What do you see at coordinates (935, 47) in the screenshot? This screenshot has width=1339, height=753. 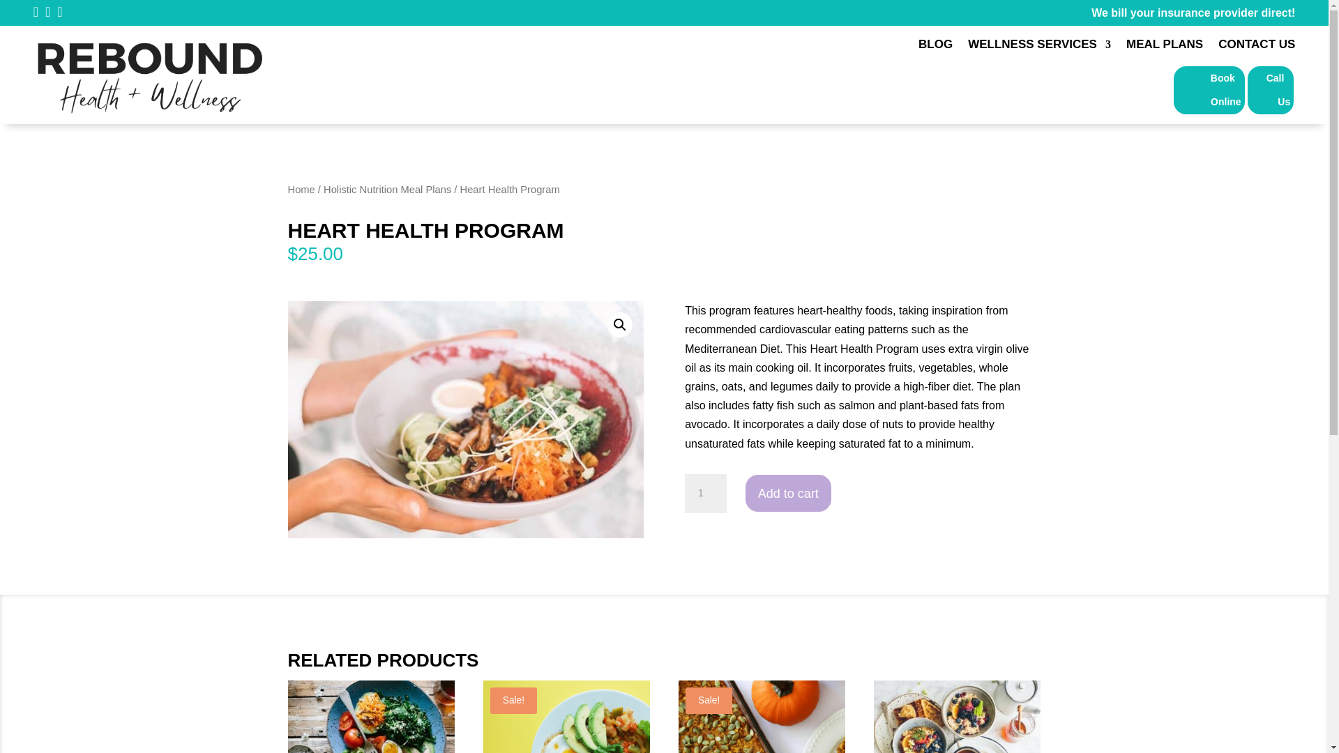 I see `BLOG` at bounding box center [935, 47].